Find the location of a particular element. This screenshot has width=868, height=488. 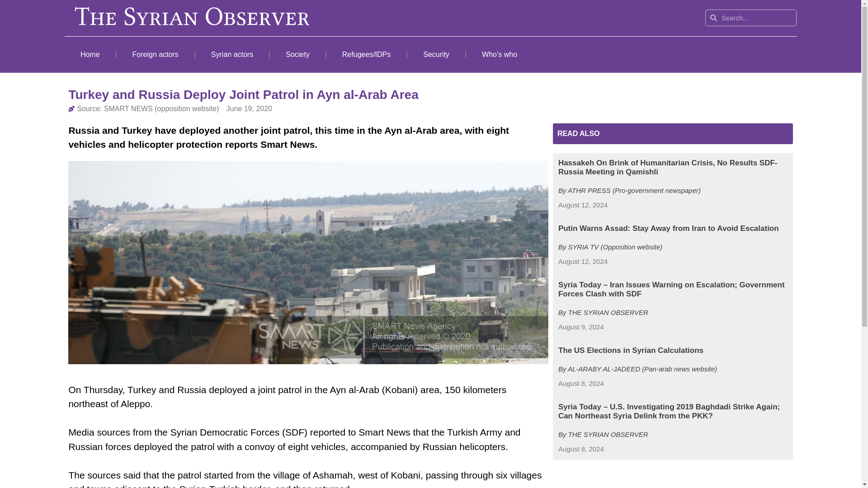

Syrian actors is located at coordinates (232, 54).